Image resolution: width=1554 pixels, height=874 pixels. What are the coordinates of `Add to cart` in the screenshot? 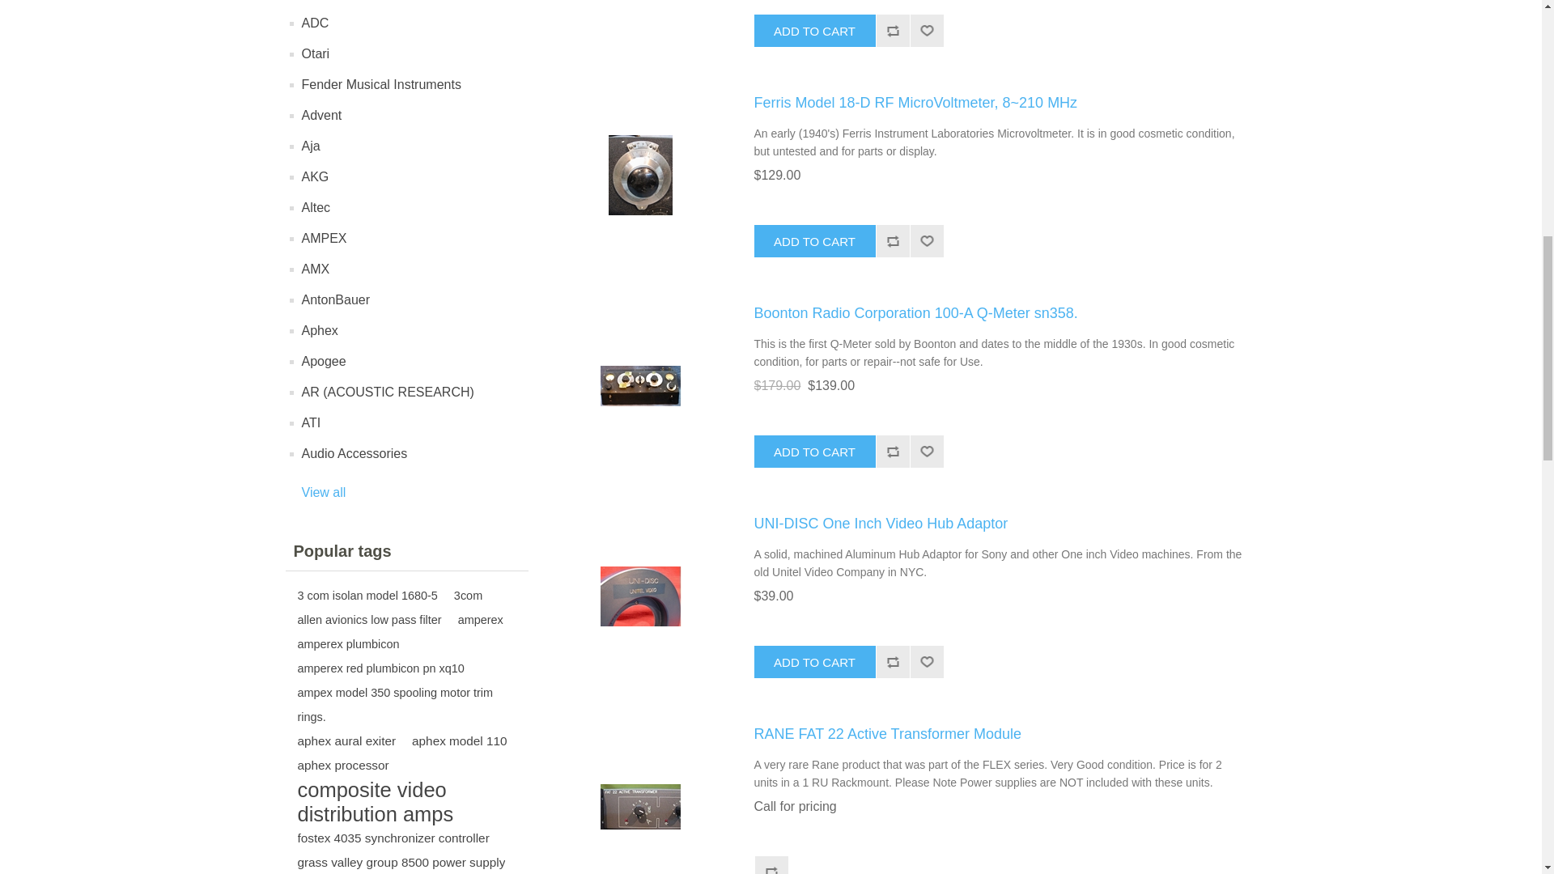 It's located at (814, 662).